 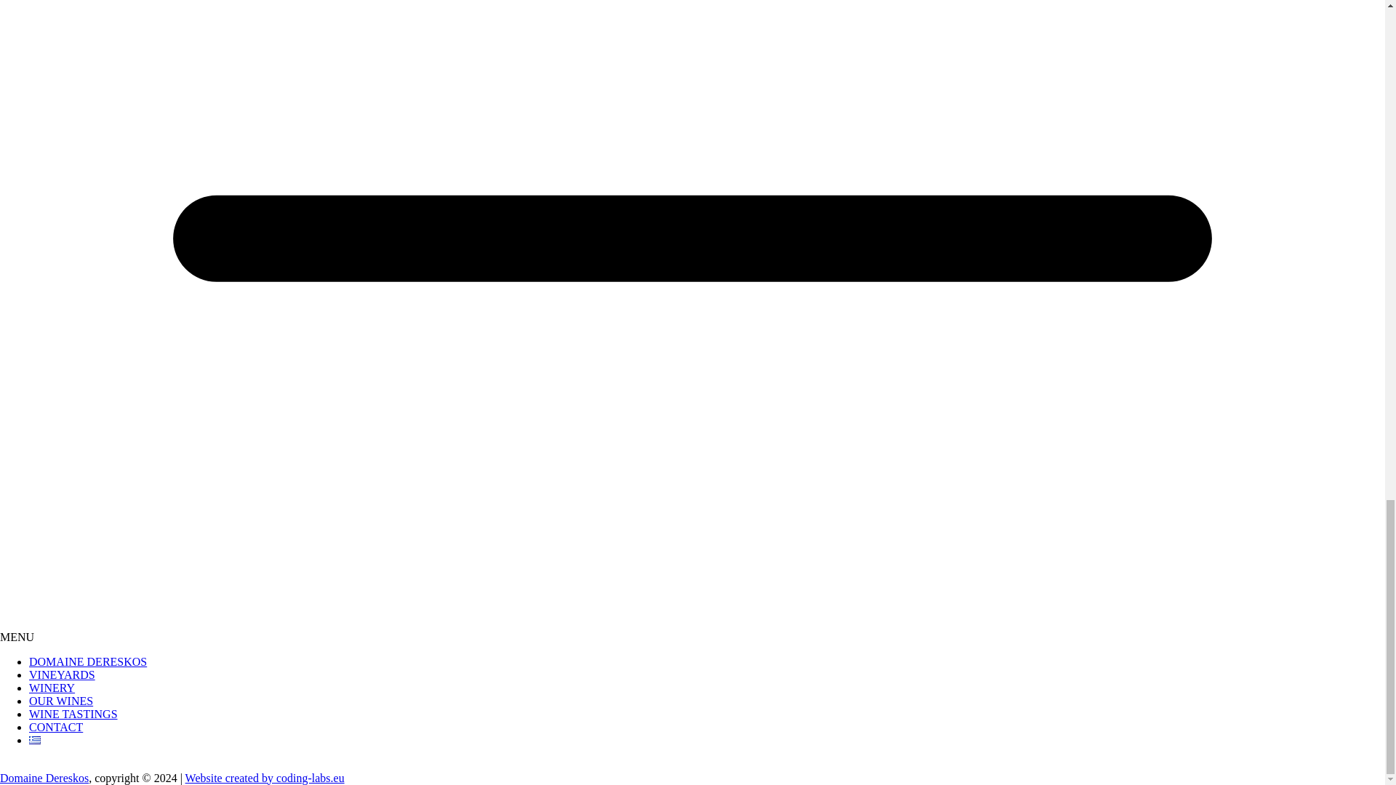 I want to click on WINE TASTINGS, so click(x=73, y=714).